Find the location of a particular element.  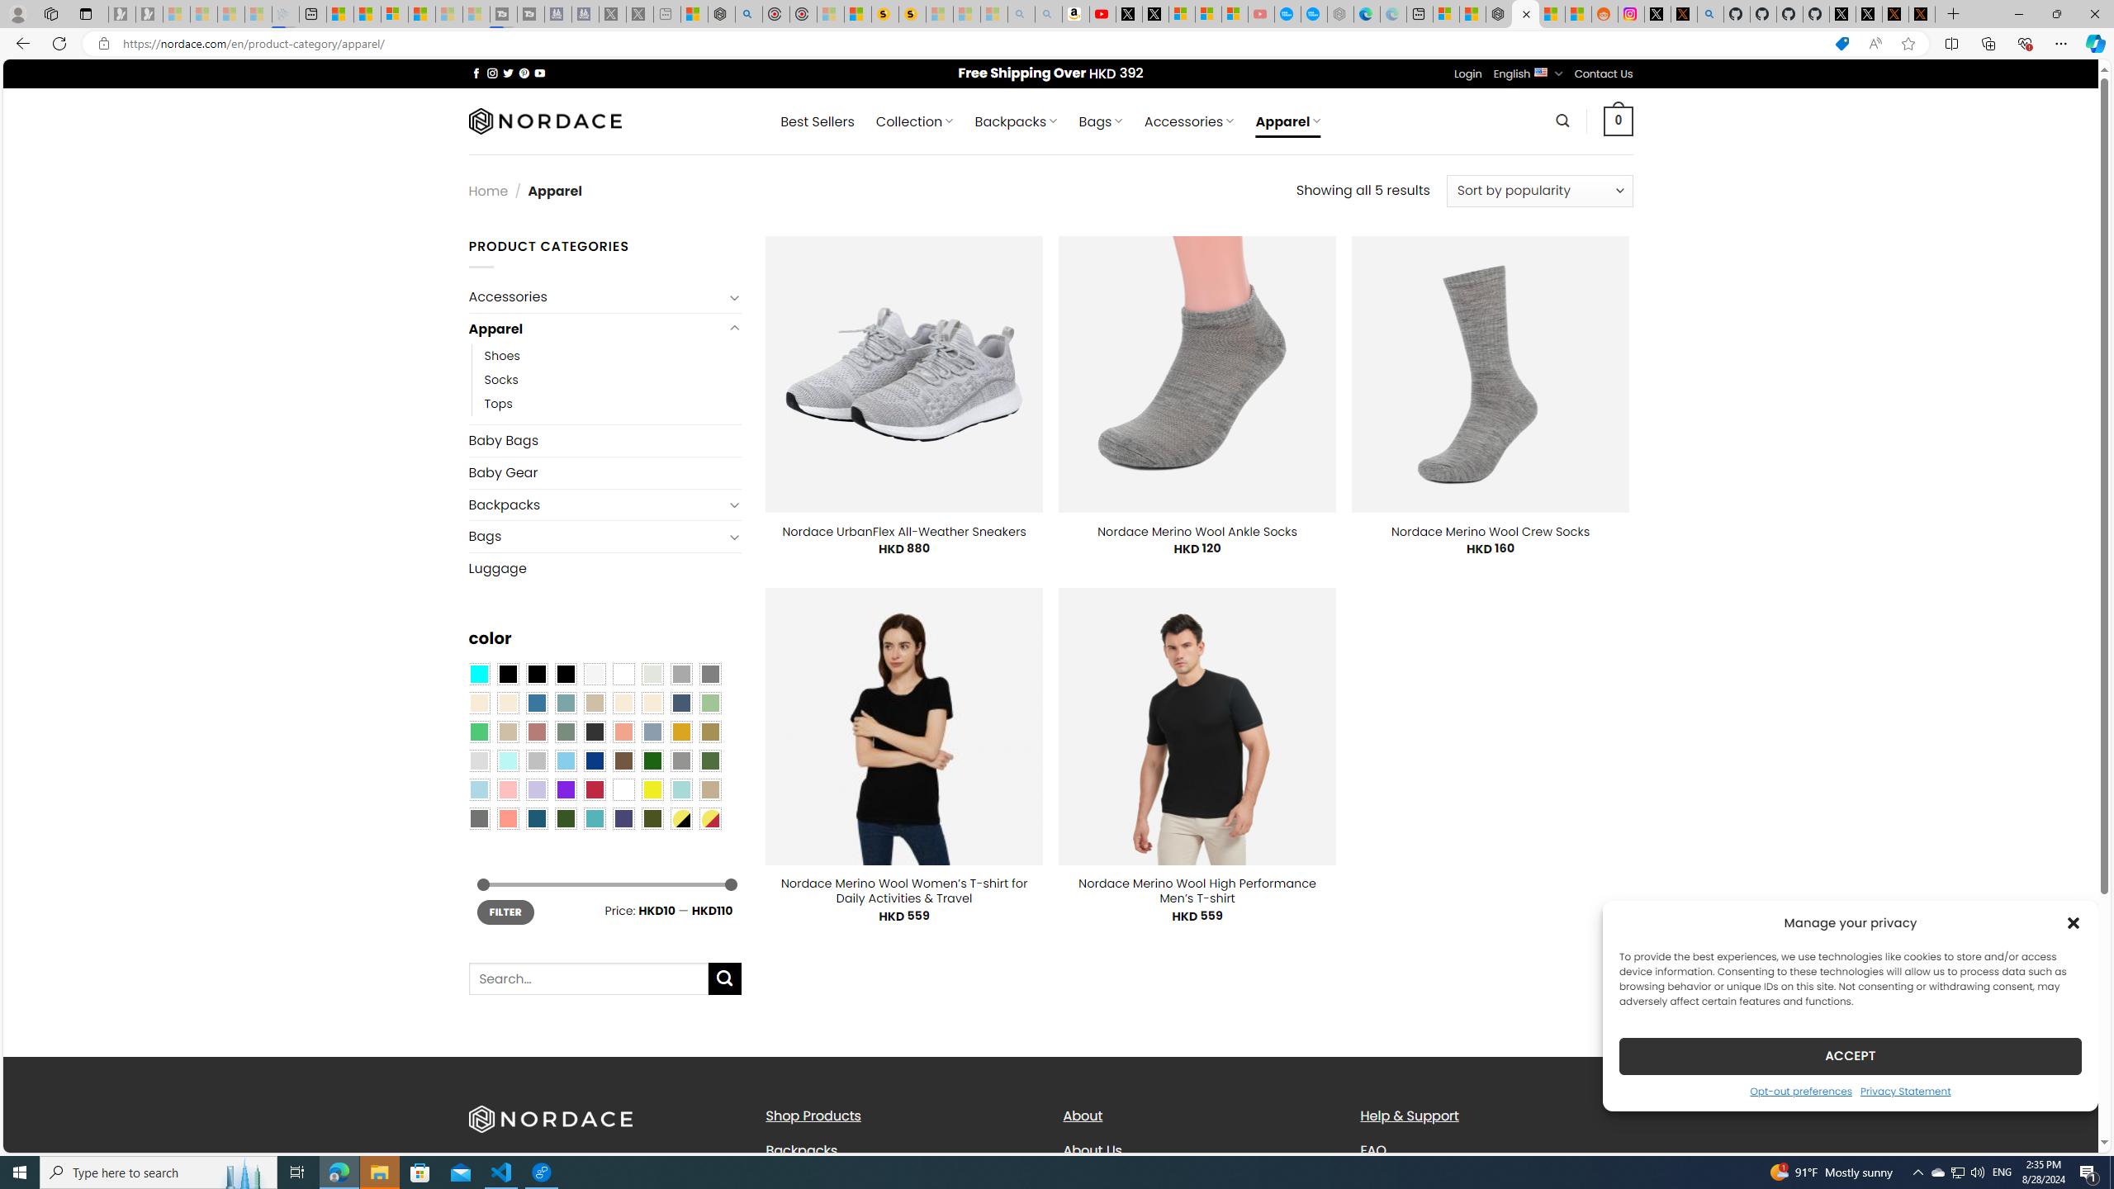

All Black is located at coordinates (507, 674).